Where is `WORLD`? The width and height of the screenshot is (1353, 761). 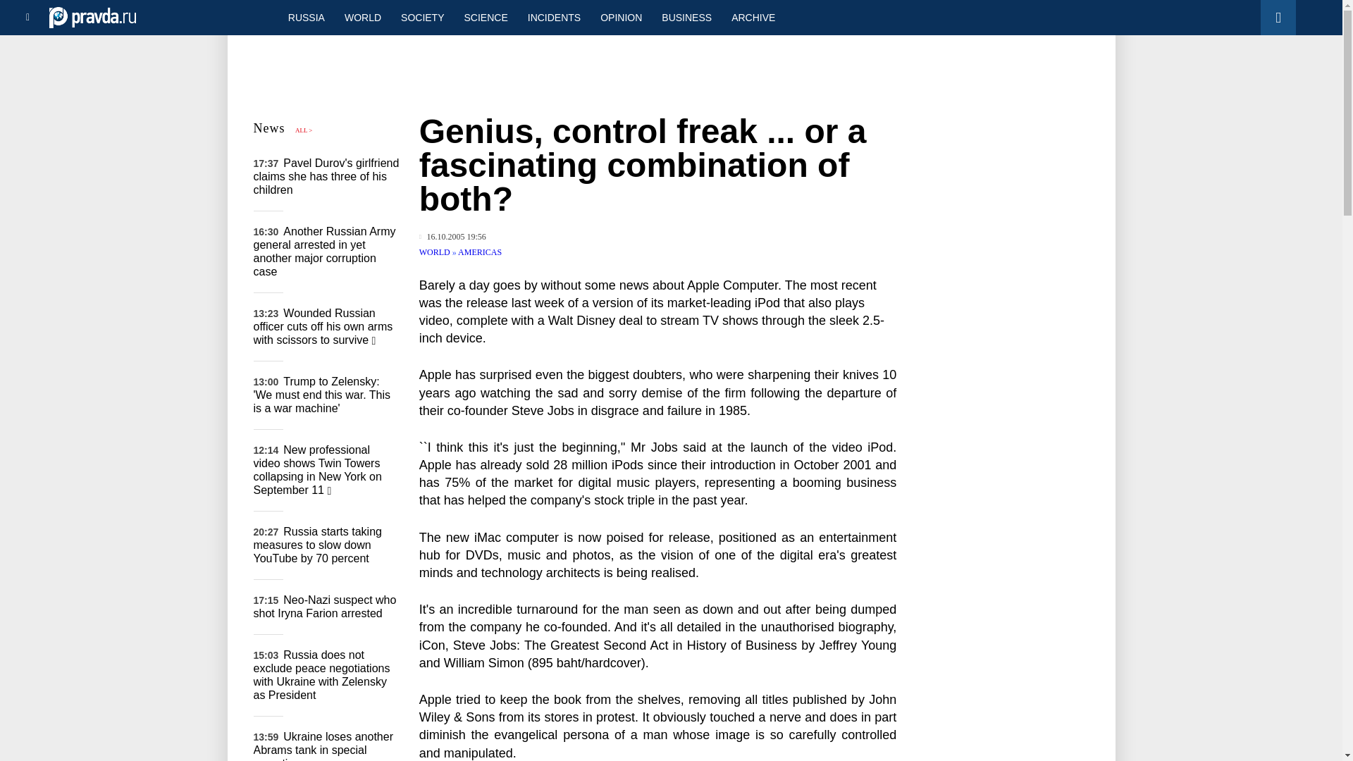
WORLD is located at coordinates (362, 17).